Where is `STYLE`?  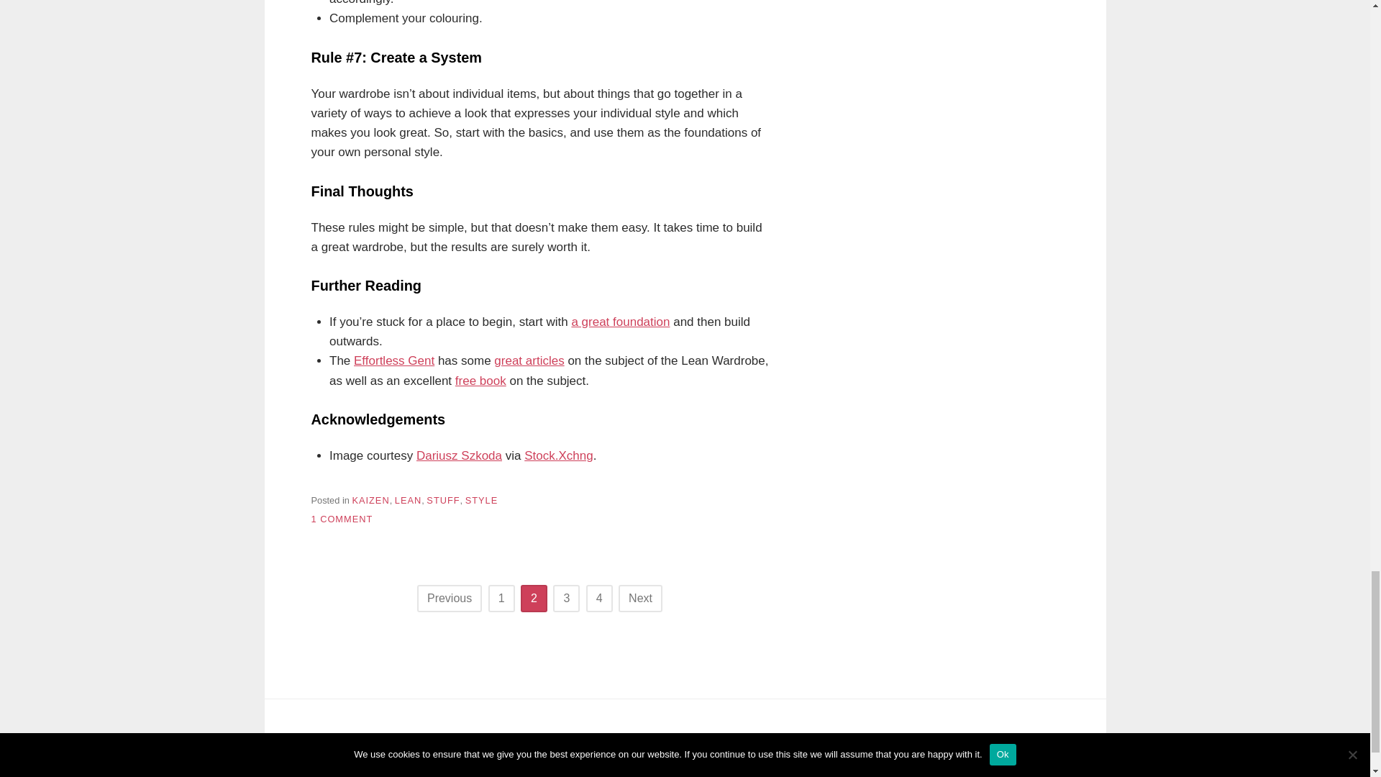 STYLE is located at coordinates (482, 500).